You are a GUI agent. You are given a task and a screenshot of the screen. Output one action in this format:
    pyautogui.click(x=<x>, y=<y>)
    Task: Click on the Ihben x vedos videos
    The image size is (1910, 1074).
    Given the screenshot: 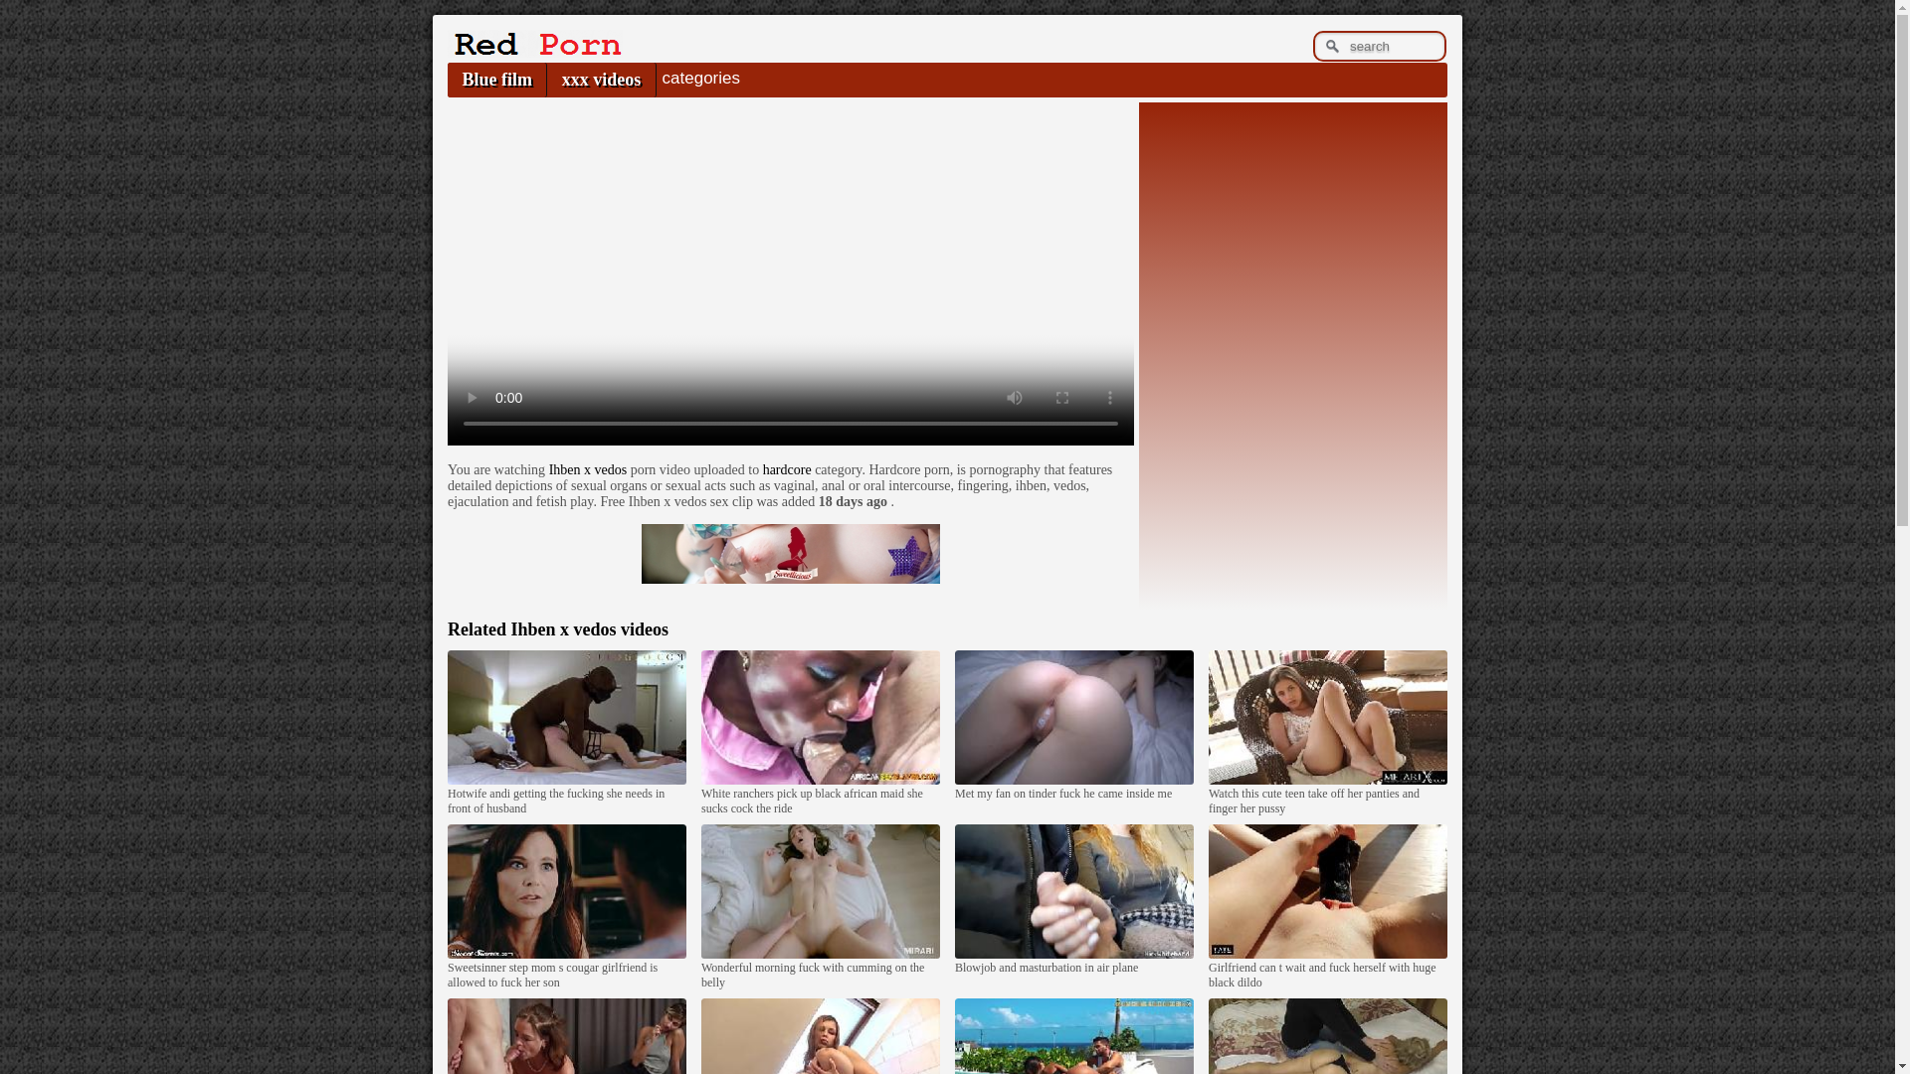 What is the action you would take?
    pyautogui.click(x=589, y=628)
    